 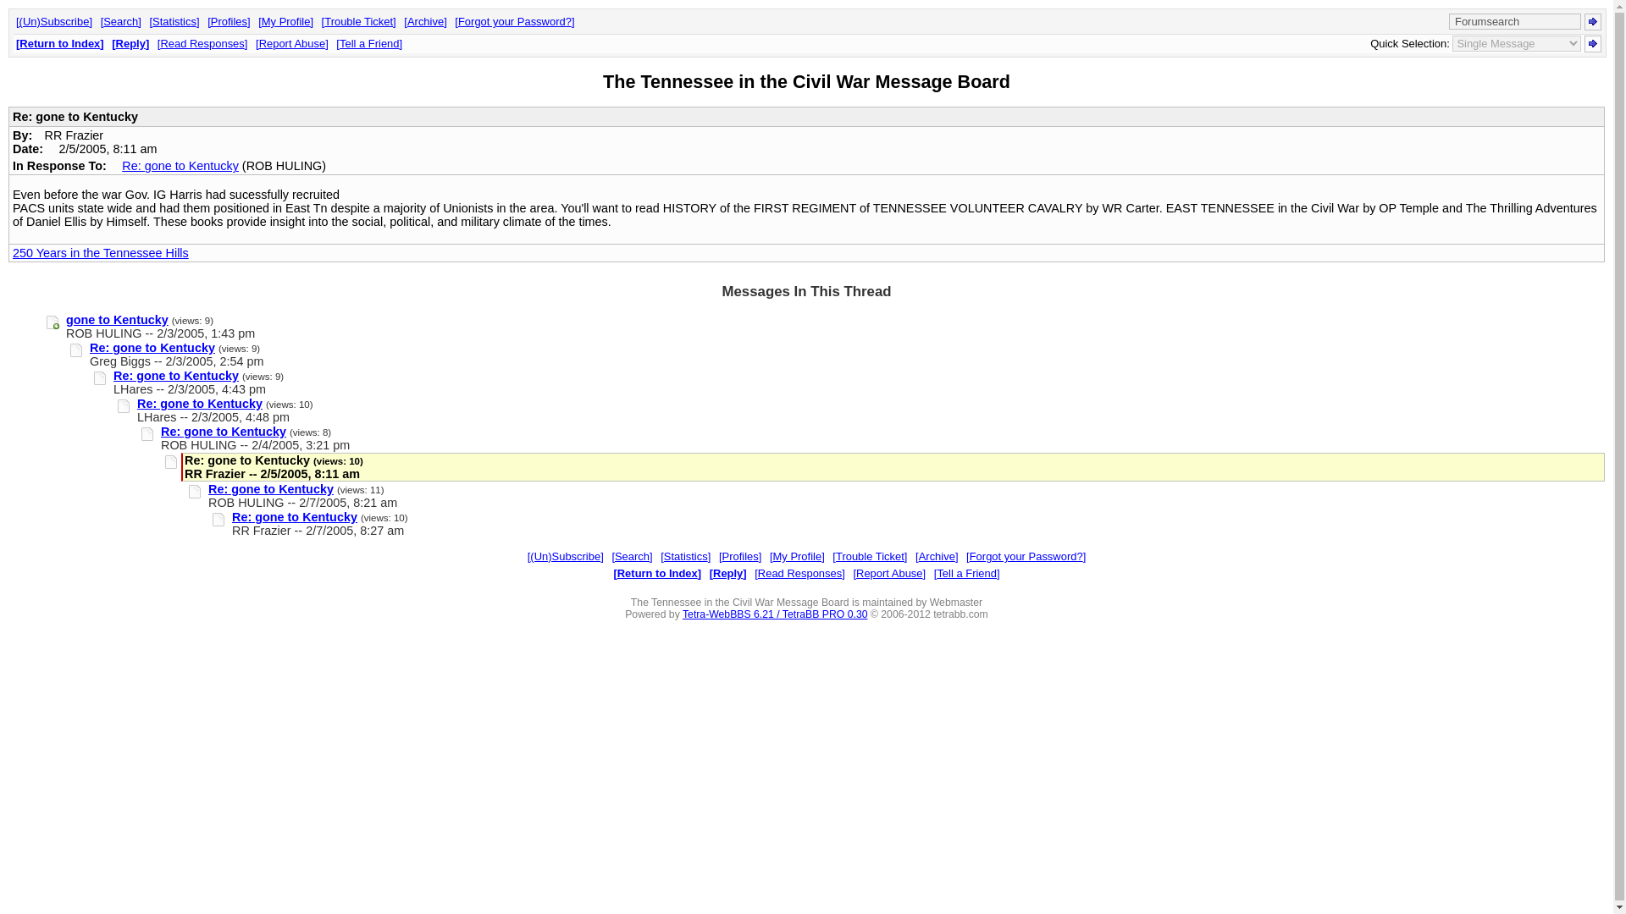 What do you see at coordinates (359, 22) in the screenshot?
I see `Trouble Ticket` at bounding box center [359, 22].